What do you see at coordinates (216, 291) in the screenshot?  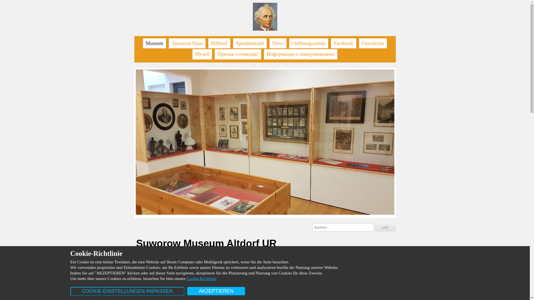 I see `AKZEPTIEREN` at bounding box center [216, 291].